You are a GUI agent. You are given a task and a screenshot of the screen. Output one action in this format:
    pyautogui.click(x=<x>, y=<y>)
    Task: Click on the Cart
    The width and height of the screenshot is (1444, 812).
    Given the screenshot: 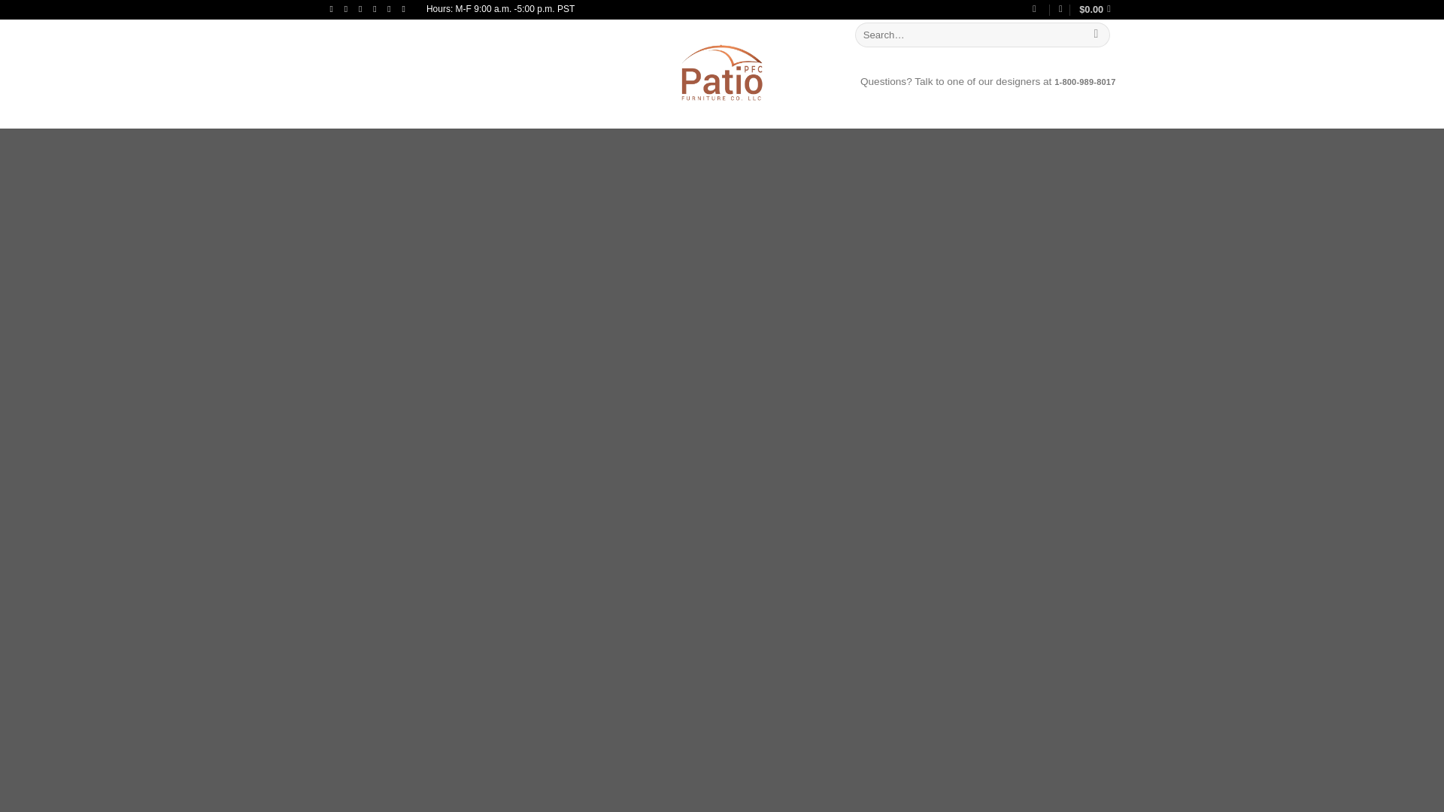 What is the action you would take?
    pyautogui.click(x=1097, y=9)
    